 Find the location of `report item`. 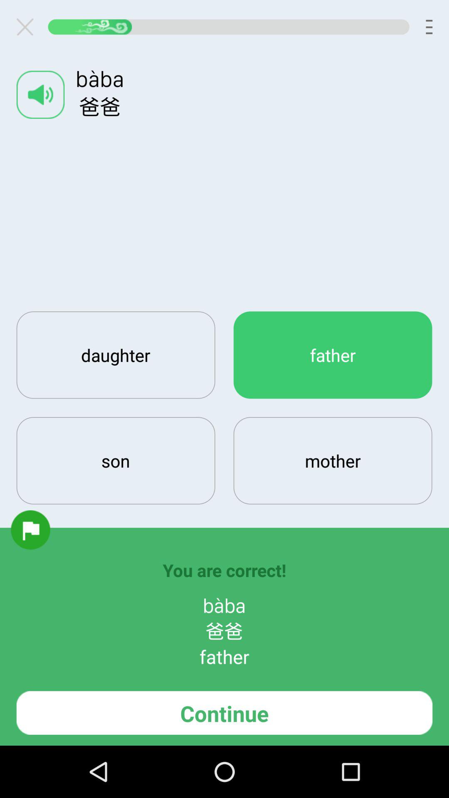

report item is located at coordinates (30, 530).